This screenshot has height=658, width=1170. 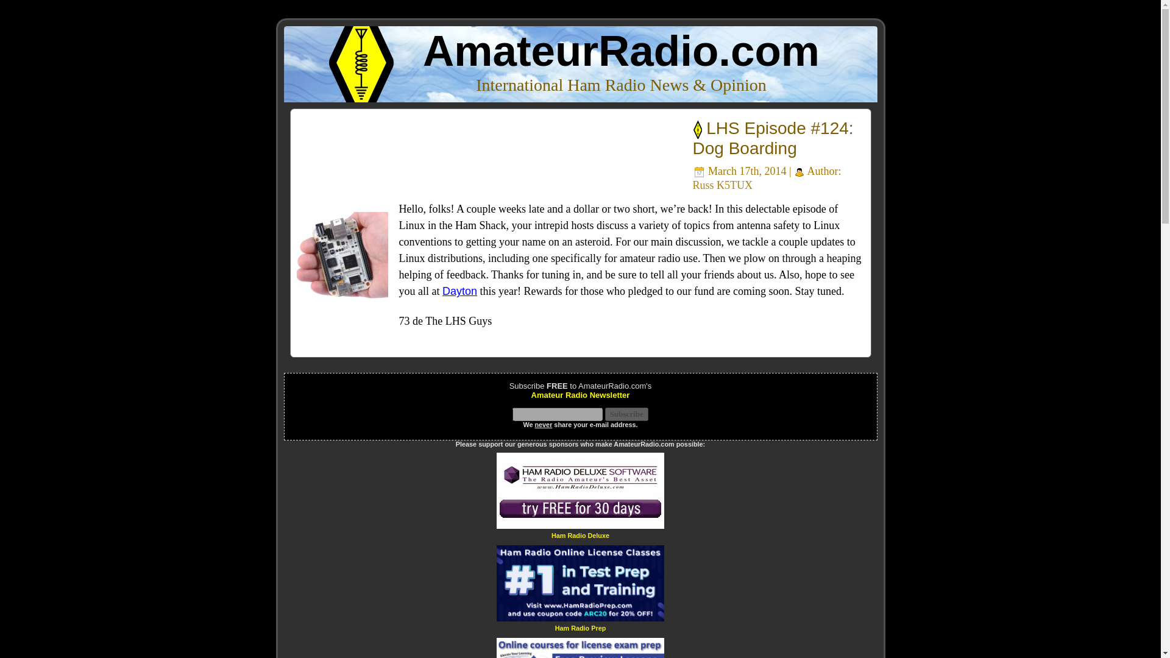 I want to click on Dayton, so click(x=459, y=291).